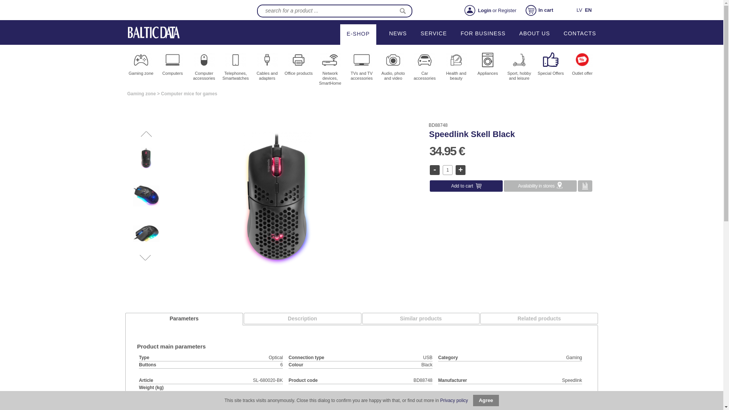  I want to click on LV, so click(579, 10).